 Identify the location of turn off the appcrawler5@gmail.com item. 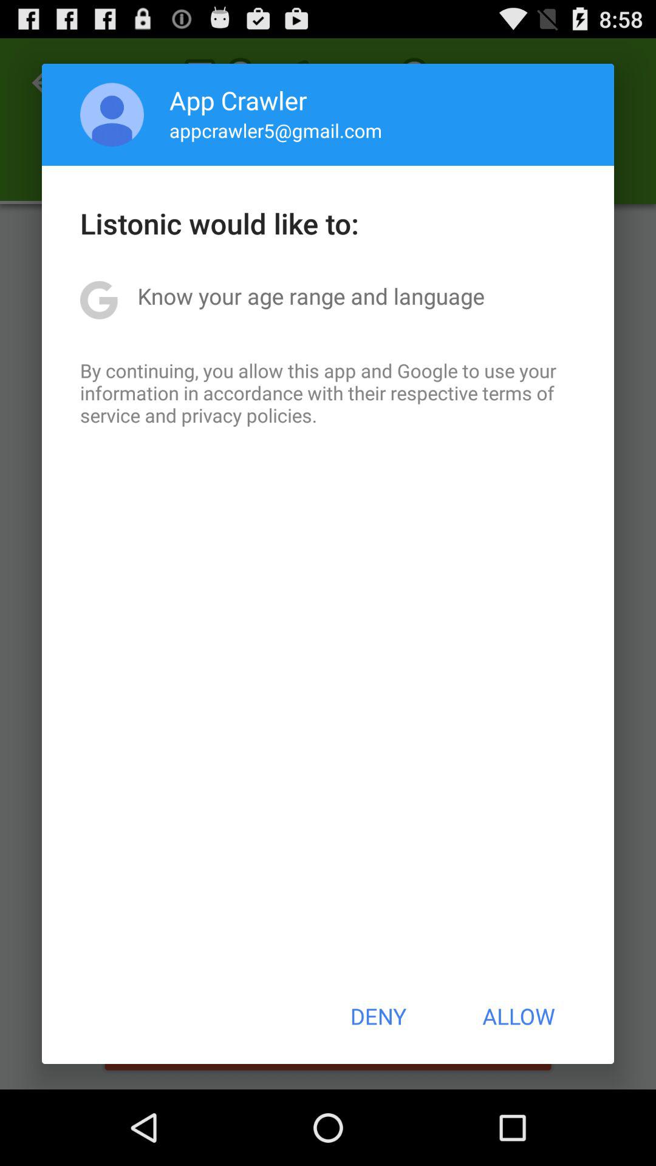
(276, 130).